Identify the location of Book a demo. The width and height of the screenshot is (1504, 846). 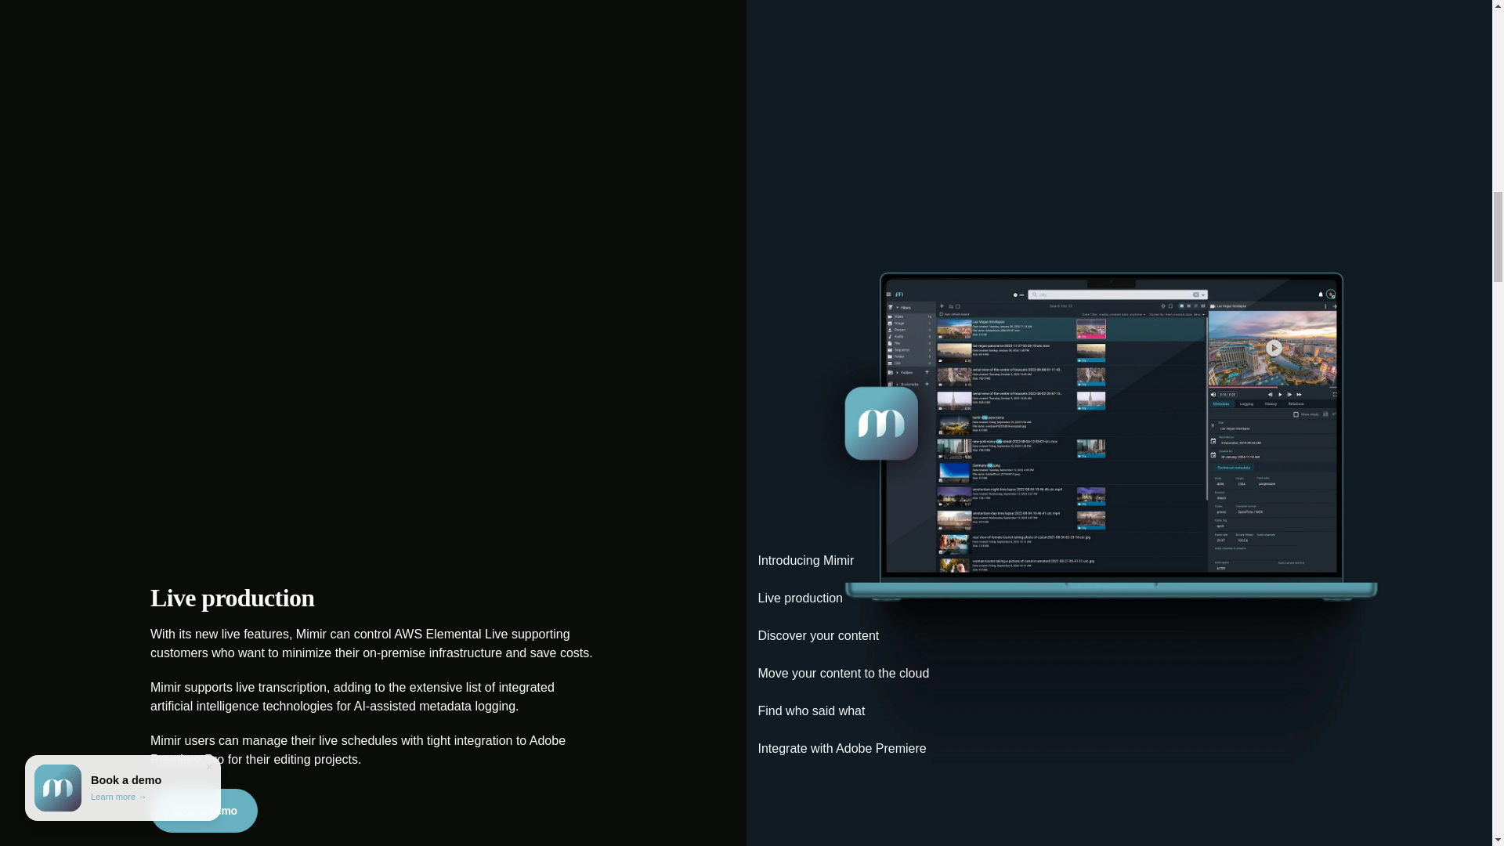
(204, 810).